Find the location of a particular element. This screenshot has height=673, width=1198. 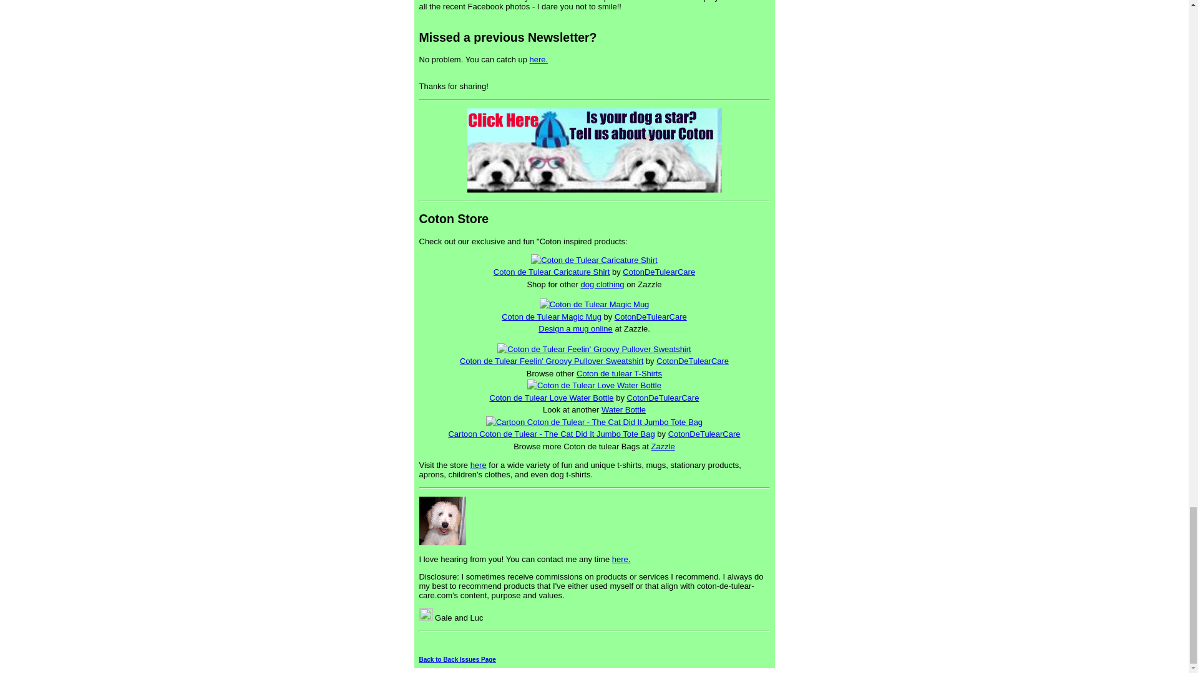

CotonDeTulearCare is located at coordinates (693, 361).